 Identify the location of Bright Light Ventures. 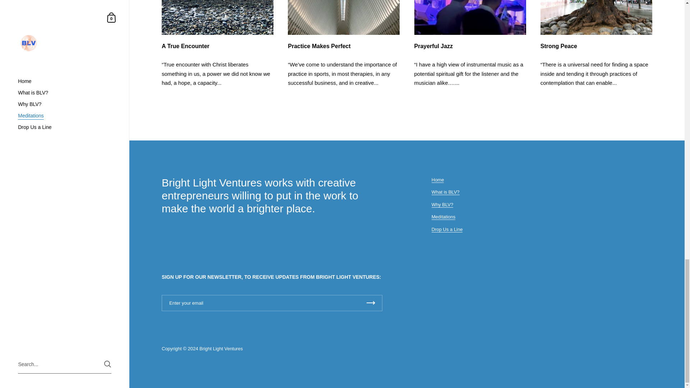
(221, 348).